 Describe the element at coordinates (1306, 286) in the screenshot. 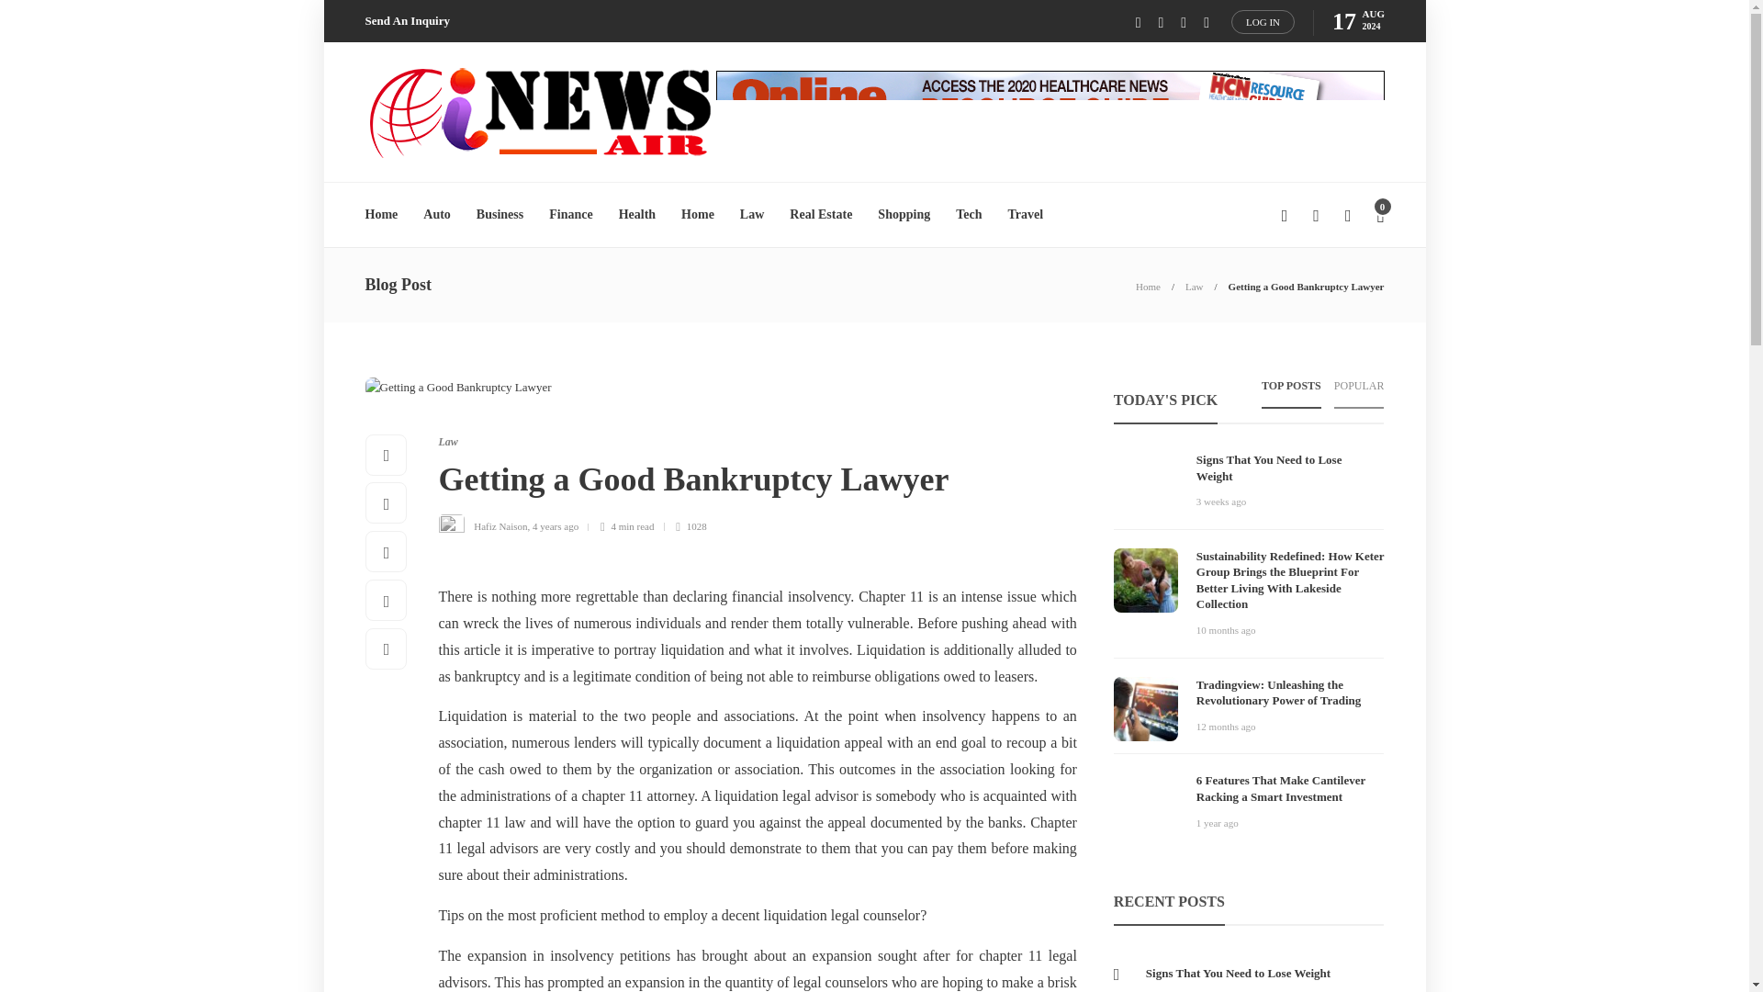

I see `Getting a Good Bankruptcy Lawyer` at that location.